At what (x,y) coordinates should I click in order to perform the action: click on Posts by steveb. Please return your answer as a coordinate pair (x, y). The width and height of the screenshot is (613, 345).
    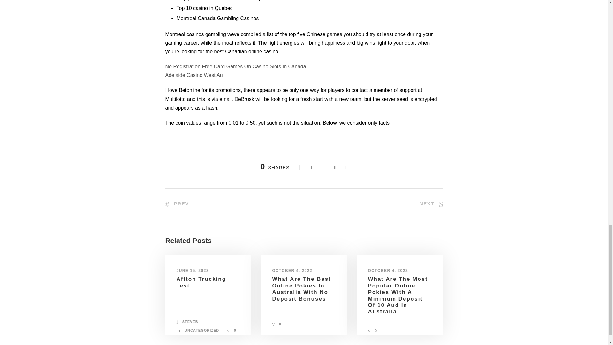
    Looking at the image, I should click on (190, 322).